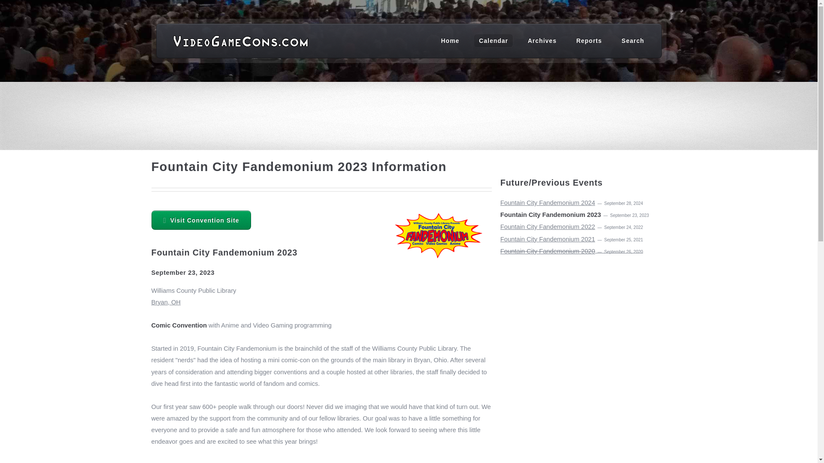 This screenshot has height=463, width=824. Describe the element at coordinates (542, 40) in the screenshot. I see `Archives` at that location.